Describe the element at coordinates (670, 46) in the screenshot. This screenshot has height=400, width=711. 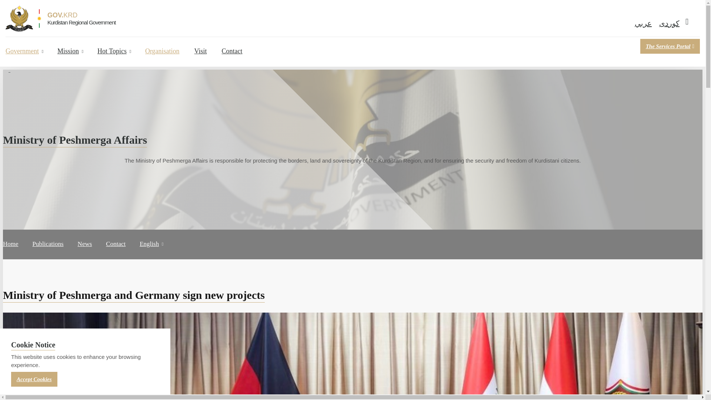
I see `The Services Portal` at that location.